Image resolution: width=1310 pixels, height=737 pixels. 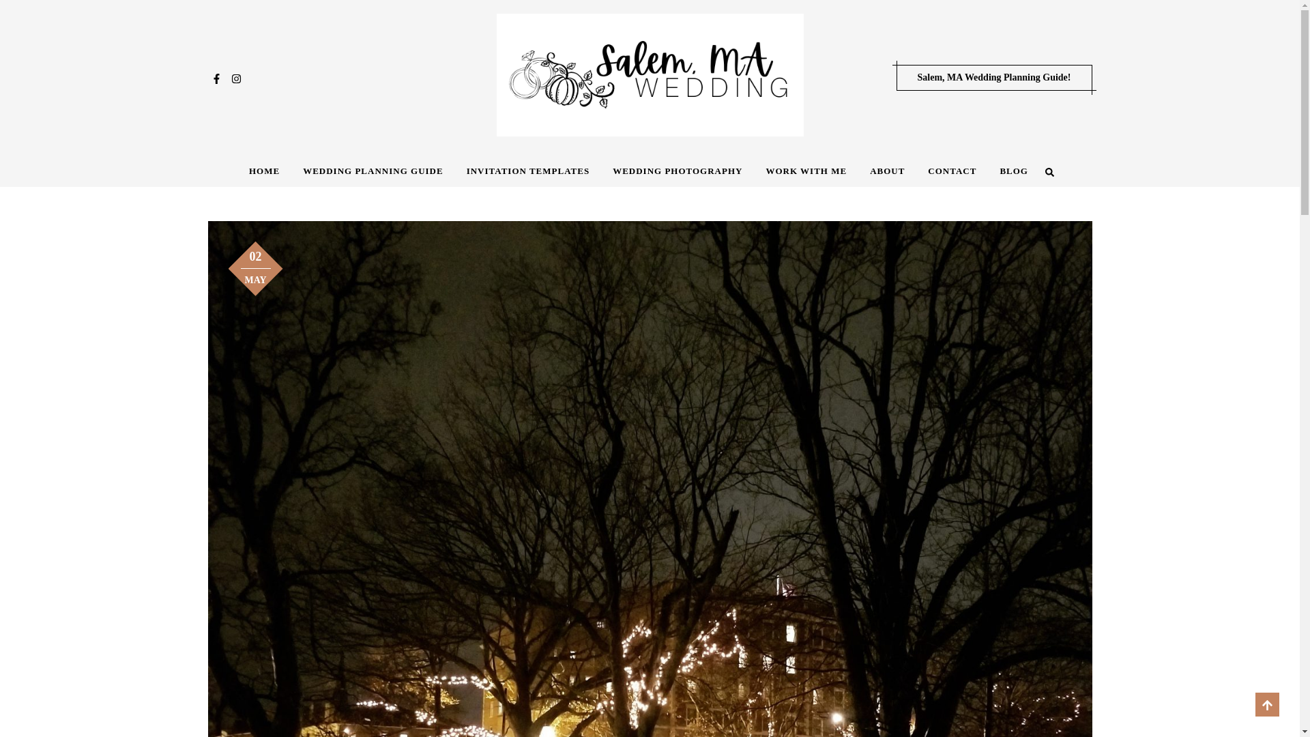 I want to click on WEDDING PHOTOGRAPHY, so click(x=678, y=186).